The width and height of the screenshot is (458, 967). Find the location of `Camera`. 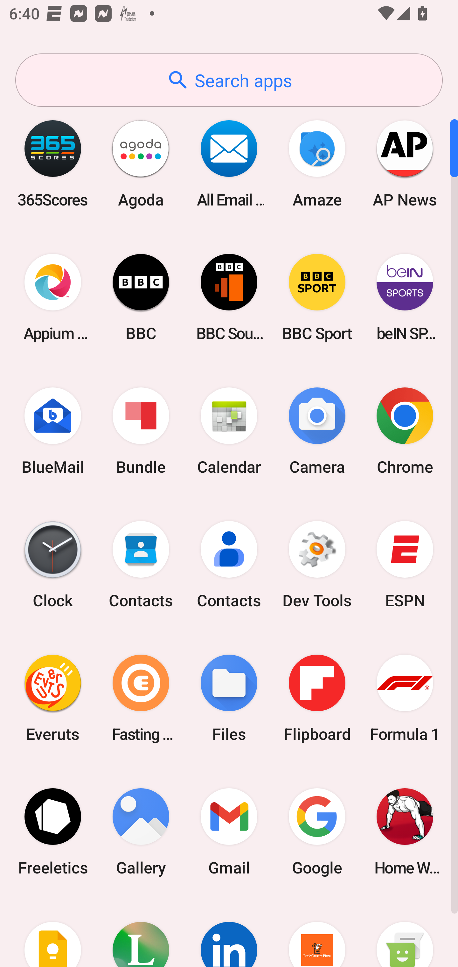

Camera is located at coordinates (317, 431).